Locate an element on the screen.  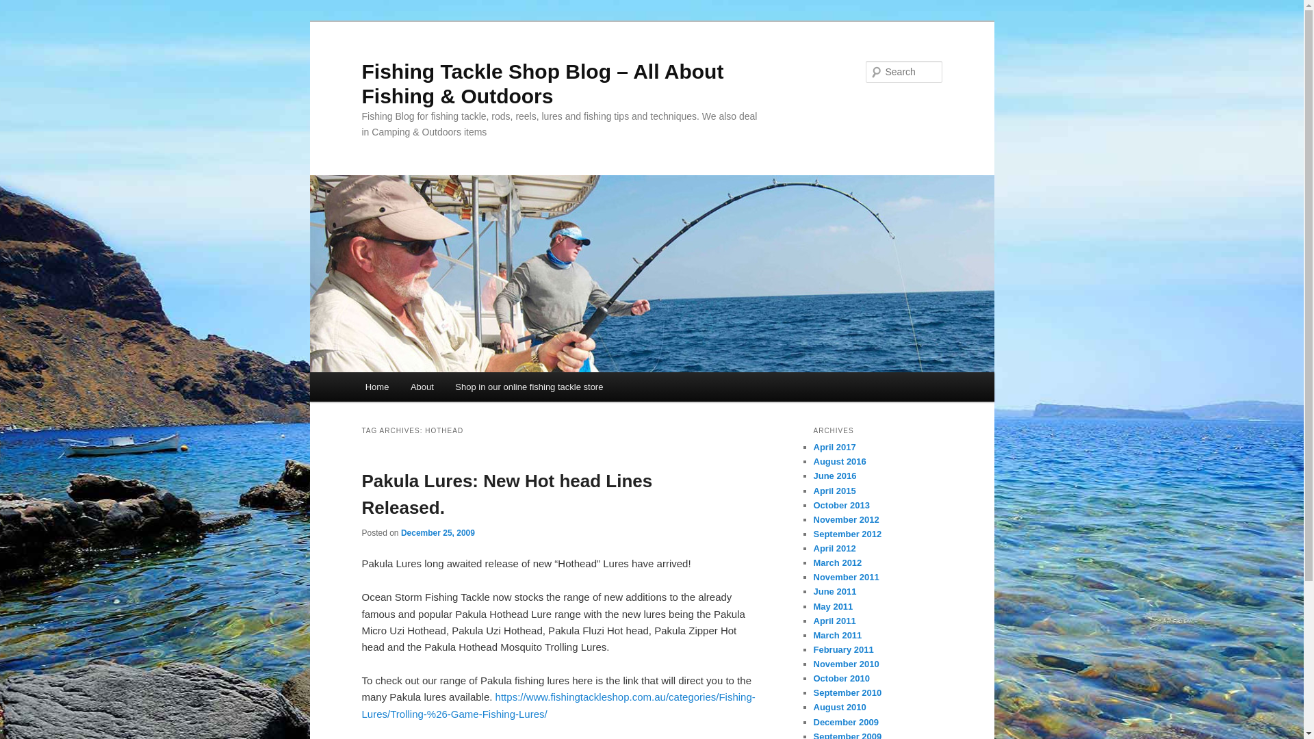
May 2011 is located at coordinates (833, 606).